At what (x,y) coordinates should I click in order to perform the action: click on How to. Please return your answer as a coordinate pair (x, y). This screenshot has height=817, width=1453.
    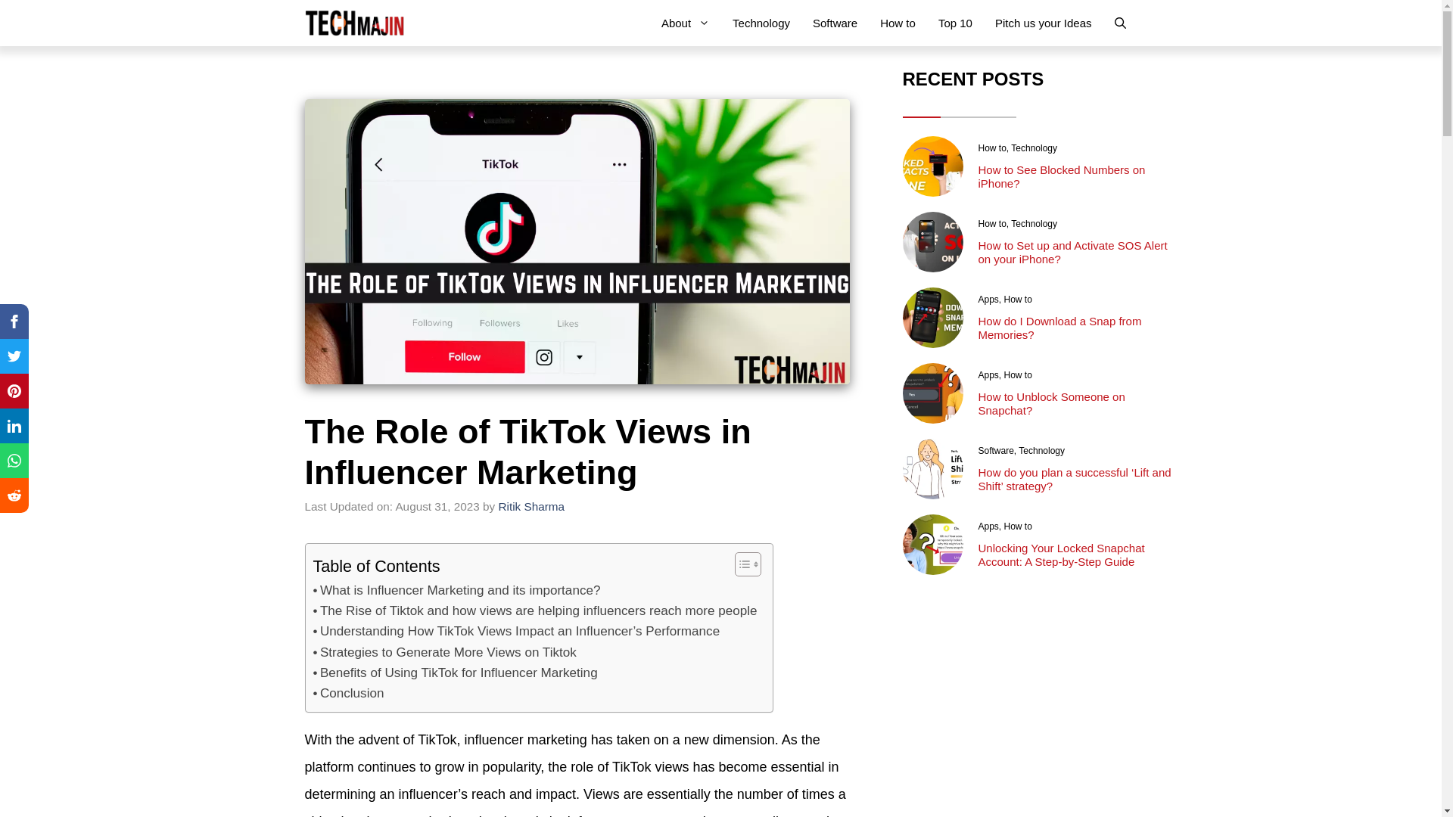
    Looking at the image, I should click on (898, 23).